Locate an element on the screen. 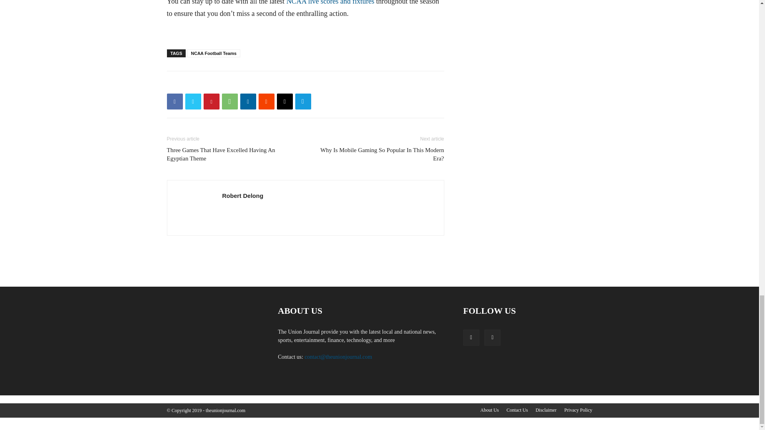 The height and width of the screenshot is (430, 765). Linkedin is located at coordinates (248, 102).